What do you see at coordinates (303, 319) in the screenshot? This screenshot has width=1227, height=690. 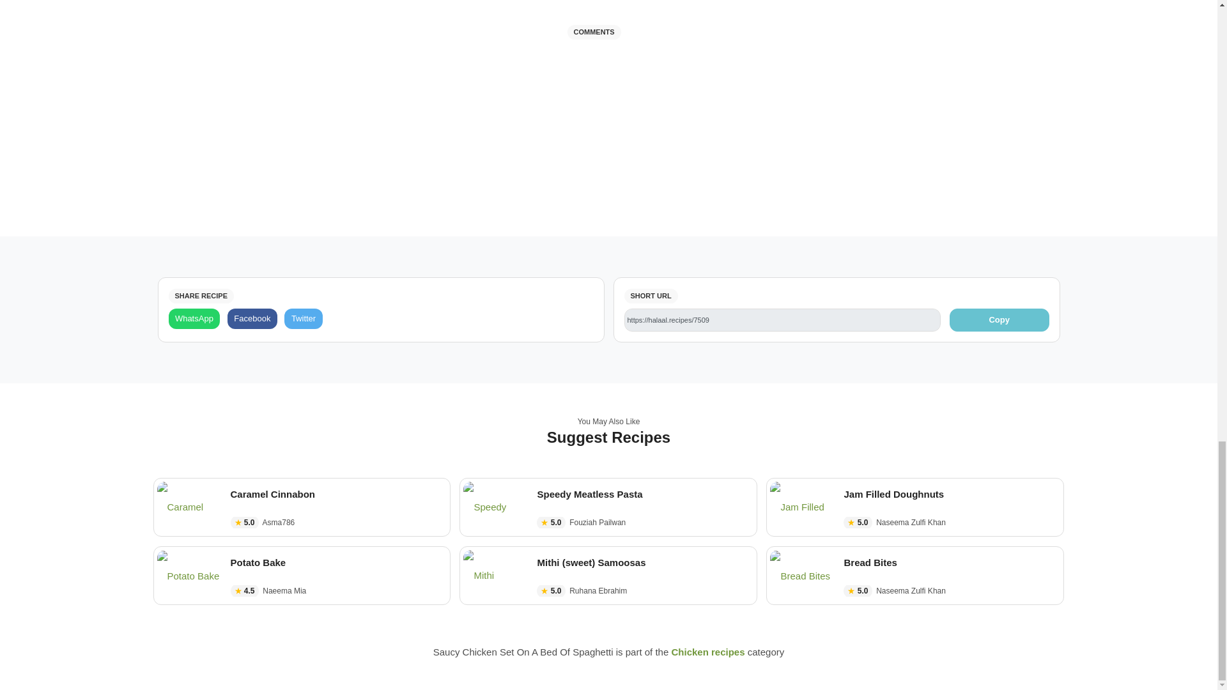 I see `Twitter` at bounding box center [303, 319].